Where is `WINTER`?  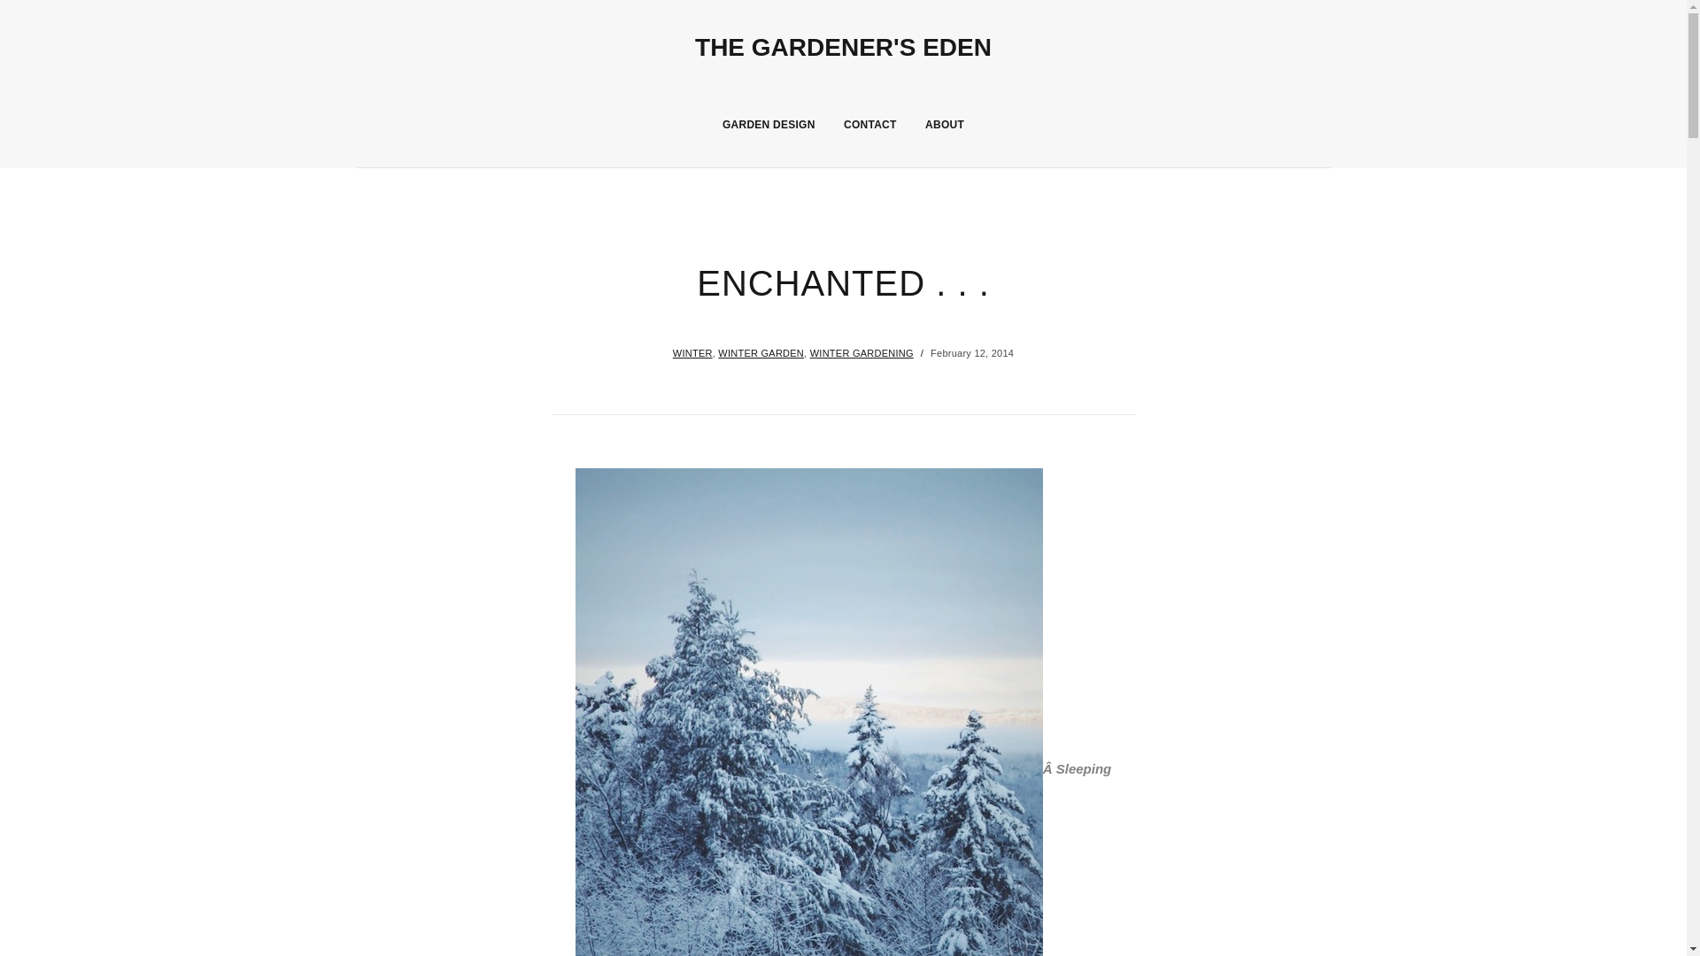
WINTER is located at coordinates (692, 353).